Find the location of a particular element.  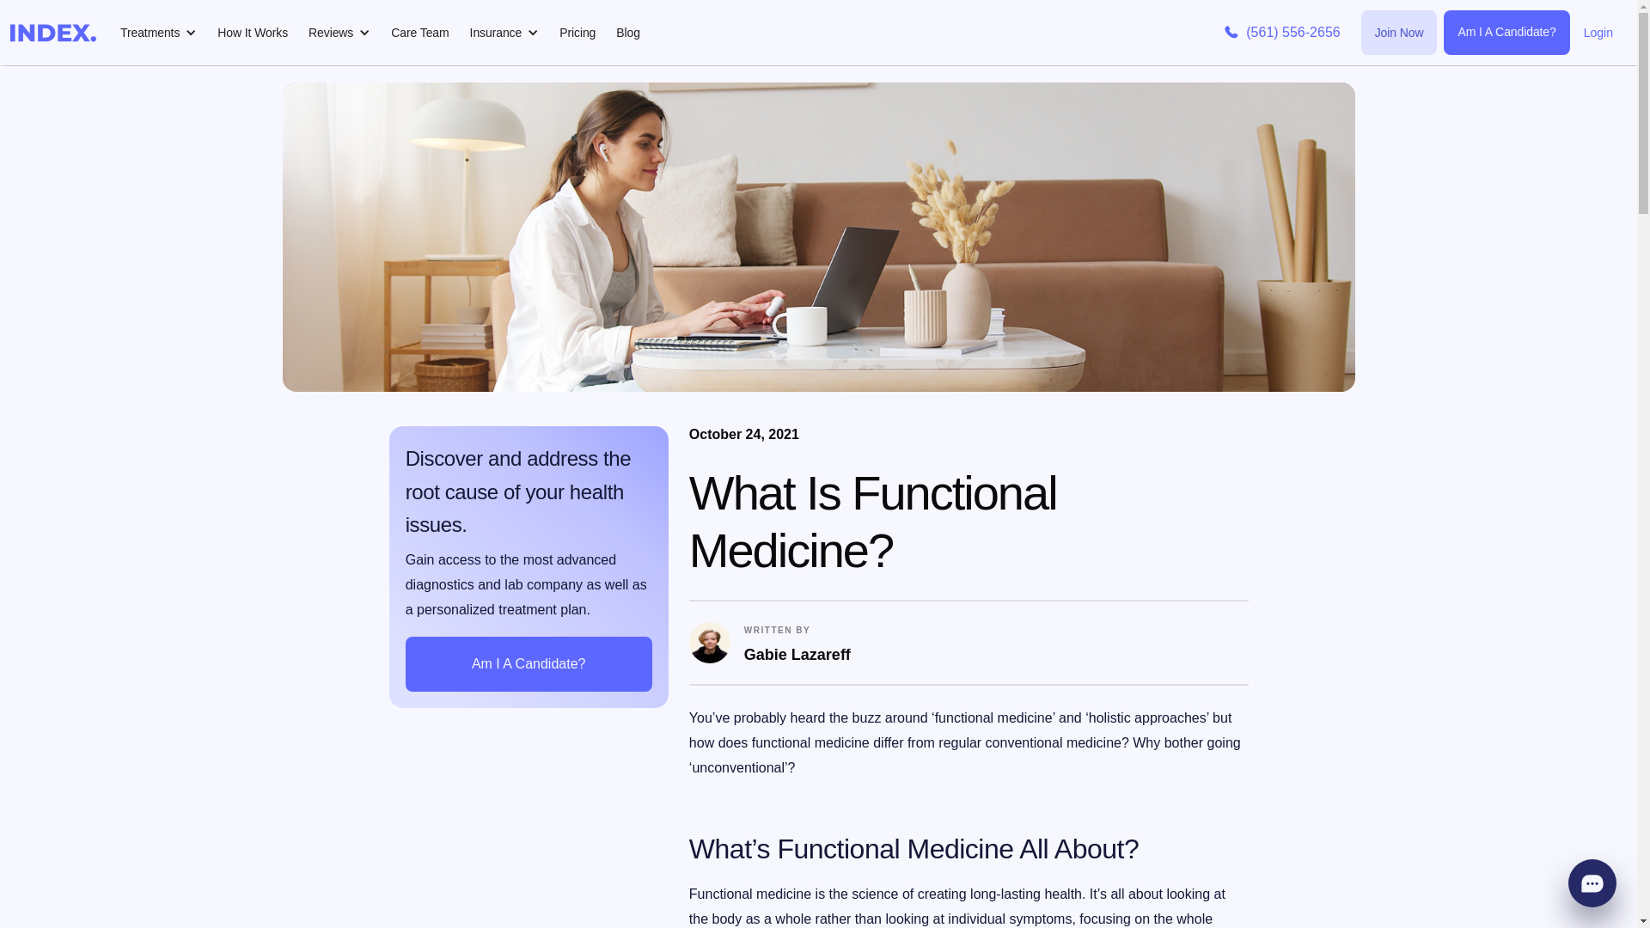

Join Now is located at coordinates (1399, 32).